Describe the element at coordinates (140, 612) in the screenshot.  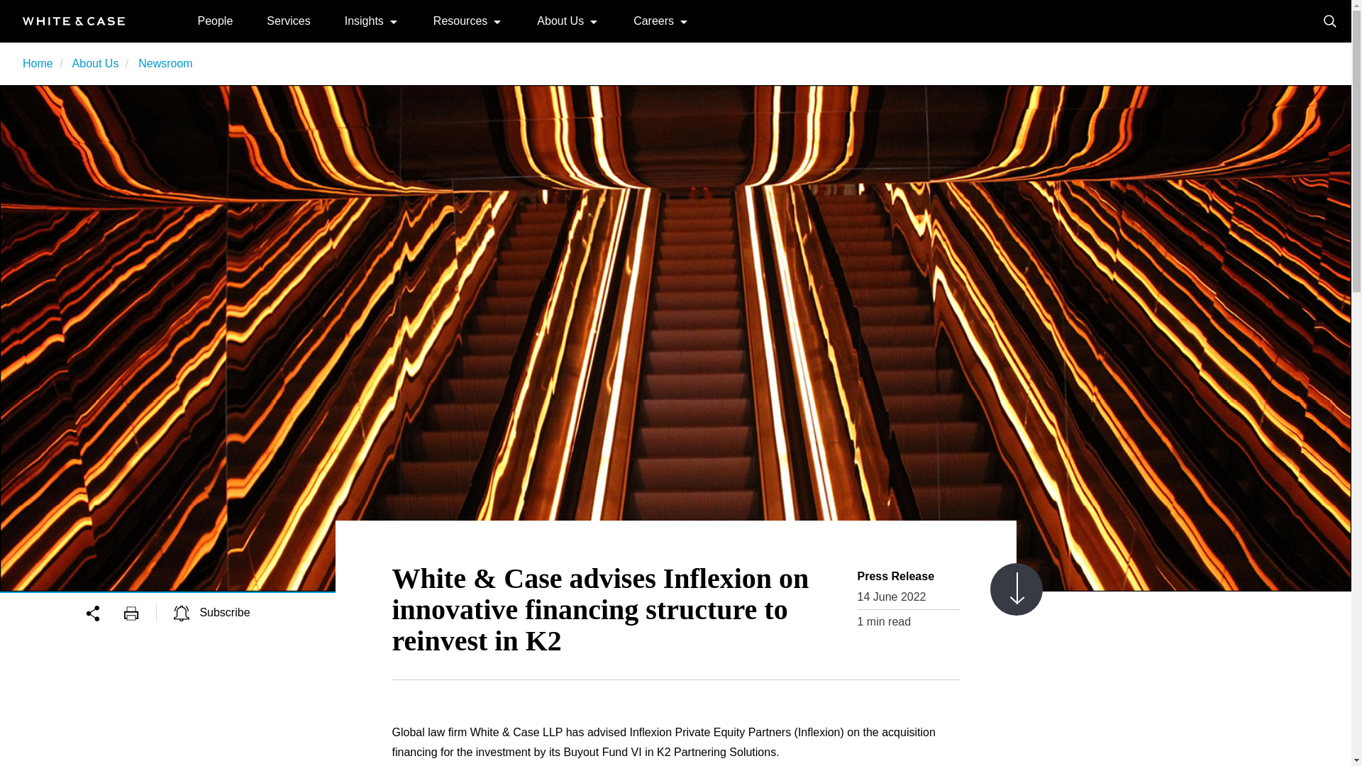
I see `Print` at that location.